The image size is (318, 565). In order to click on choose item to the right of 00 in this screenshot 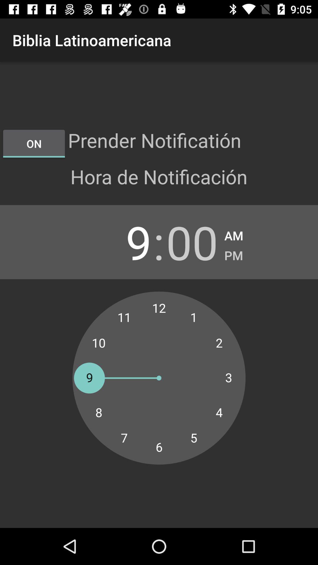, I will do `click(234, 254)`.